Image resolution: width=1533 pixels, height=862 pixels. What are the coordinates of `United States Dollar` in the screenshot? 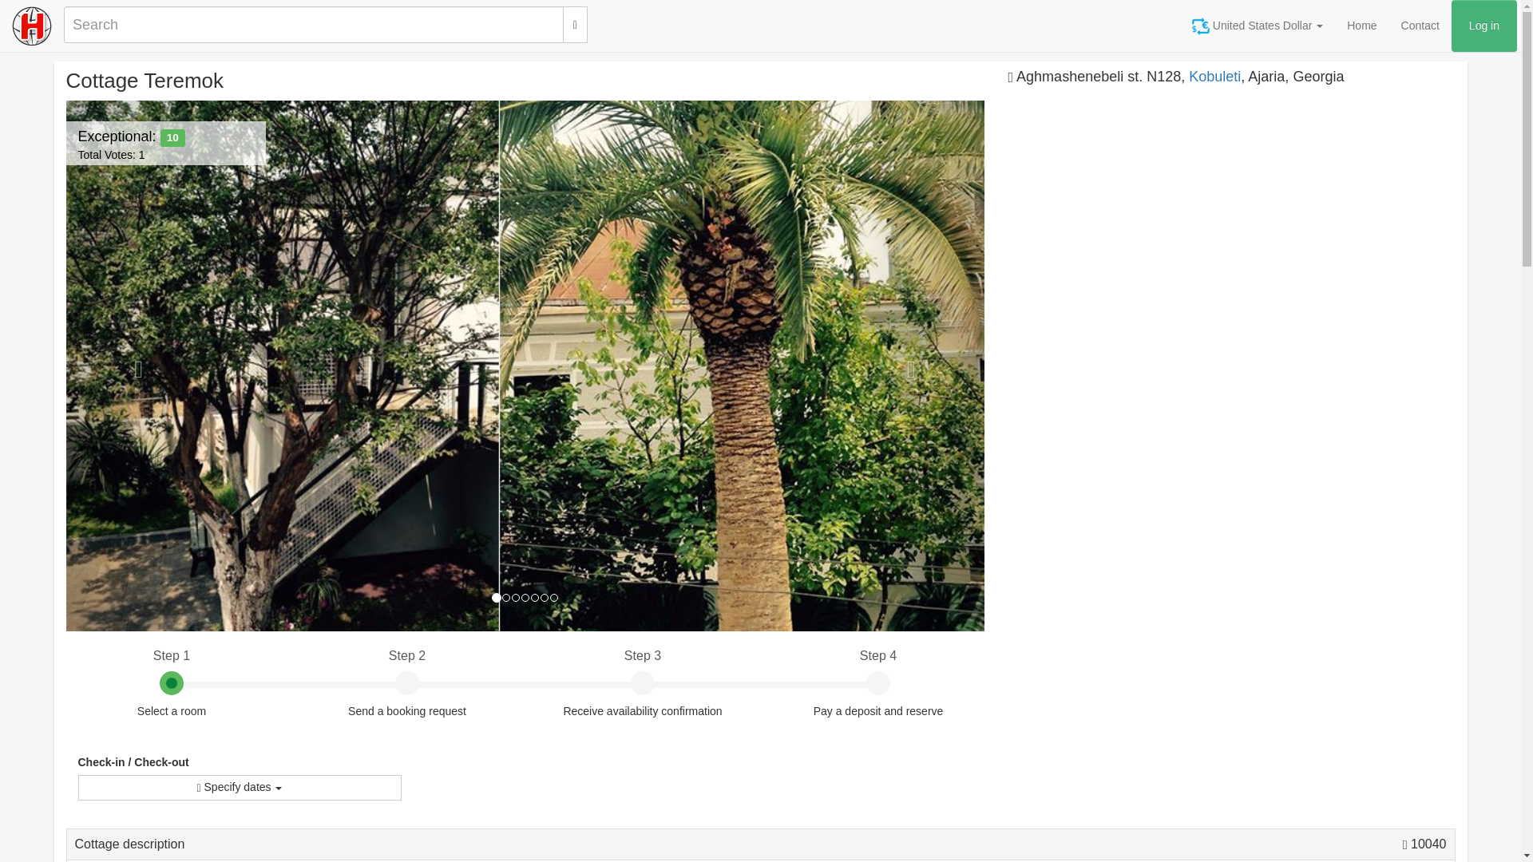 It's located at (1362, 26).